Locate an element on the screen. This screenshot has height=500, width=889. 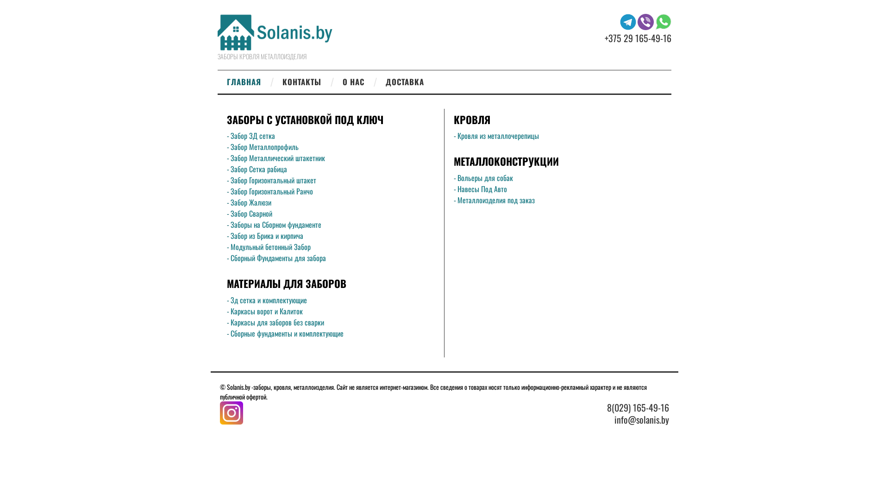
+375 29 165-49-16 is located at coordinates (638, 38).